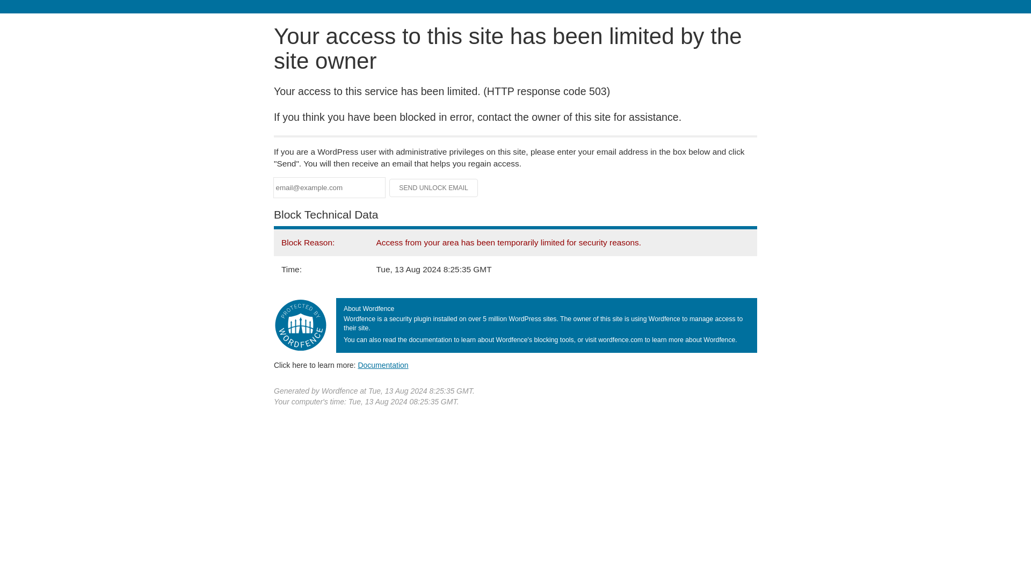 This screenshot has width=1031, height=580. I want to click on Send Unlock Email, so click(434, 188).